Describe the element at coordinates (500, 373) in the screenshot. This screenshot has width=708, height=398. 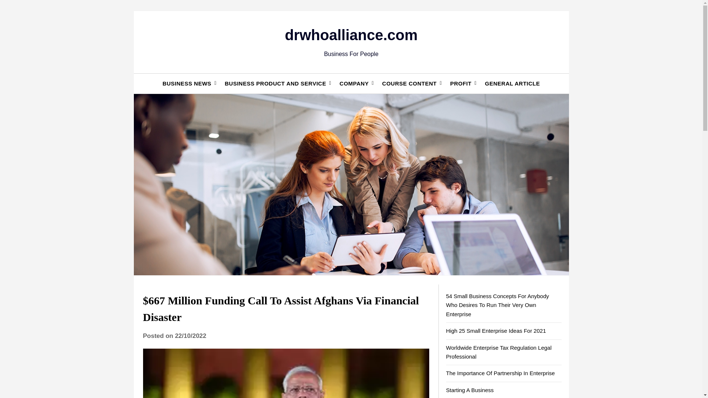
I see `The Importance Of Partnership In Enterprise` at that location.